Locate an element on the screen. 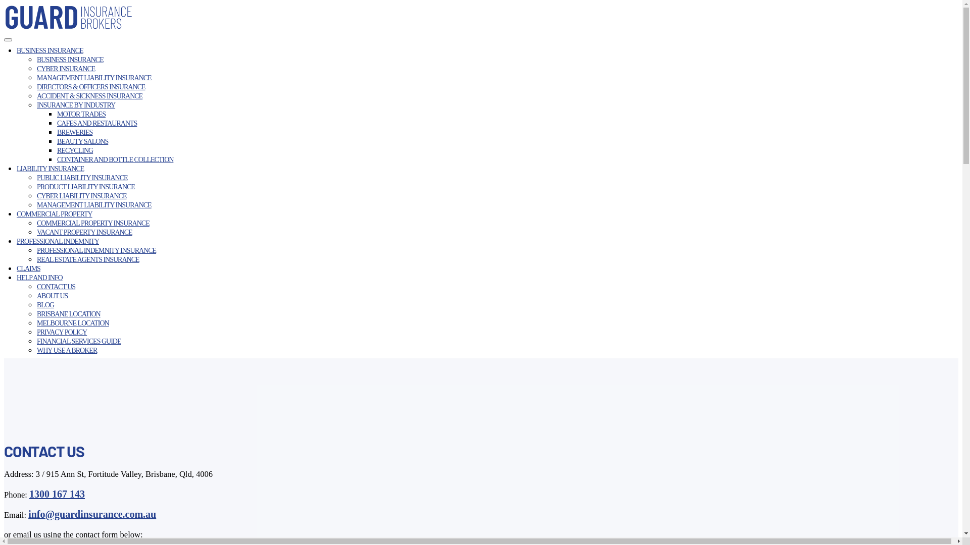 The width and height of the screenshot is (970, 545). BEAUTY SALONS is located at coordinates (83, 141).